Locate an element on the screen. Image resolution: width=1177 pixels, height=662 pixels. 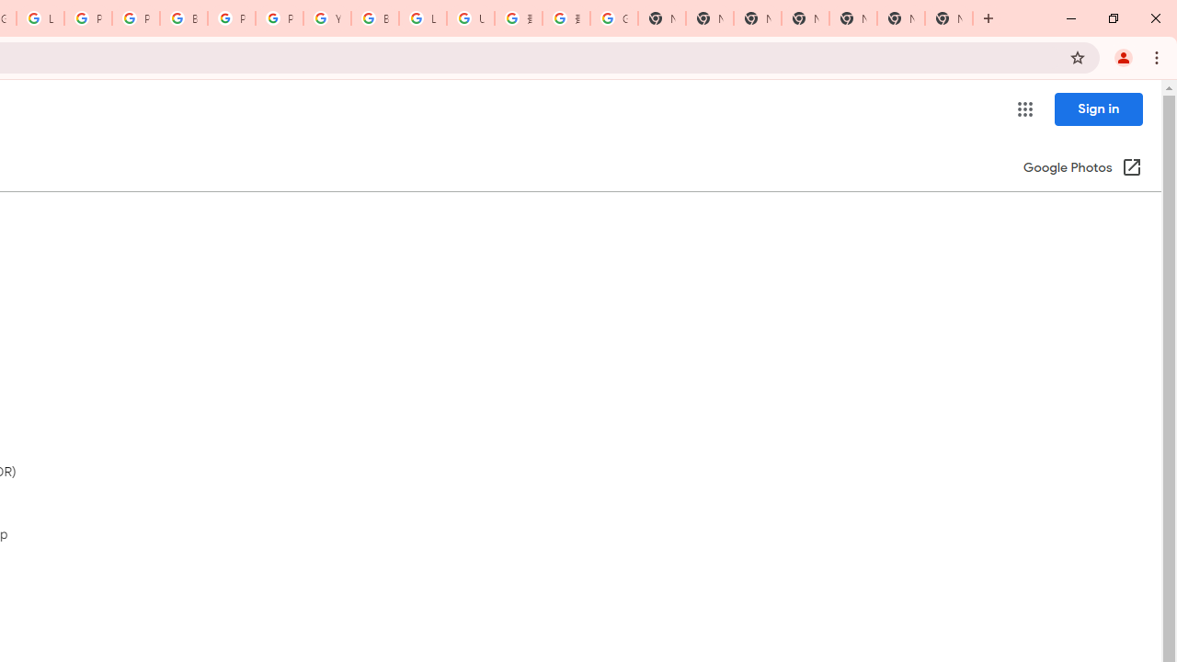
Google Images is located at coordinates (614, 18).